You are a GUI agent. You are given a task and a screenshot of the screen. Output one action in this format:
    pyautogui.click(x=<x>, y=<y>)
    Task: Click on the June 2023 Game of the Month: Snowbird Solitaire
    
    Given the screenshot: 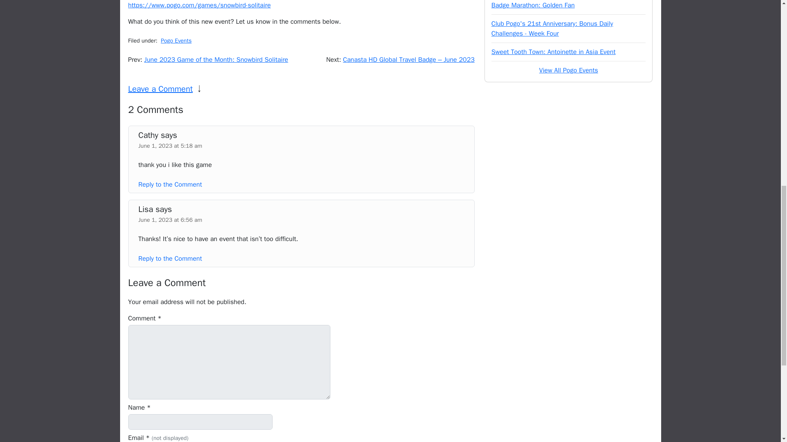 What is the action you would take?
    pyautogui.click(x=216, y=60)
    